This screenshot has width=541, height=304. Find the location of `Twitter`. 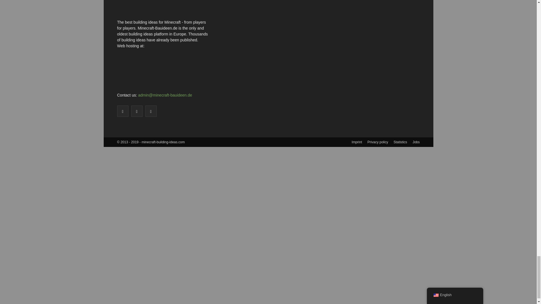

Twitter is located at coordinates (137, 111).